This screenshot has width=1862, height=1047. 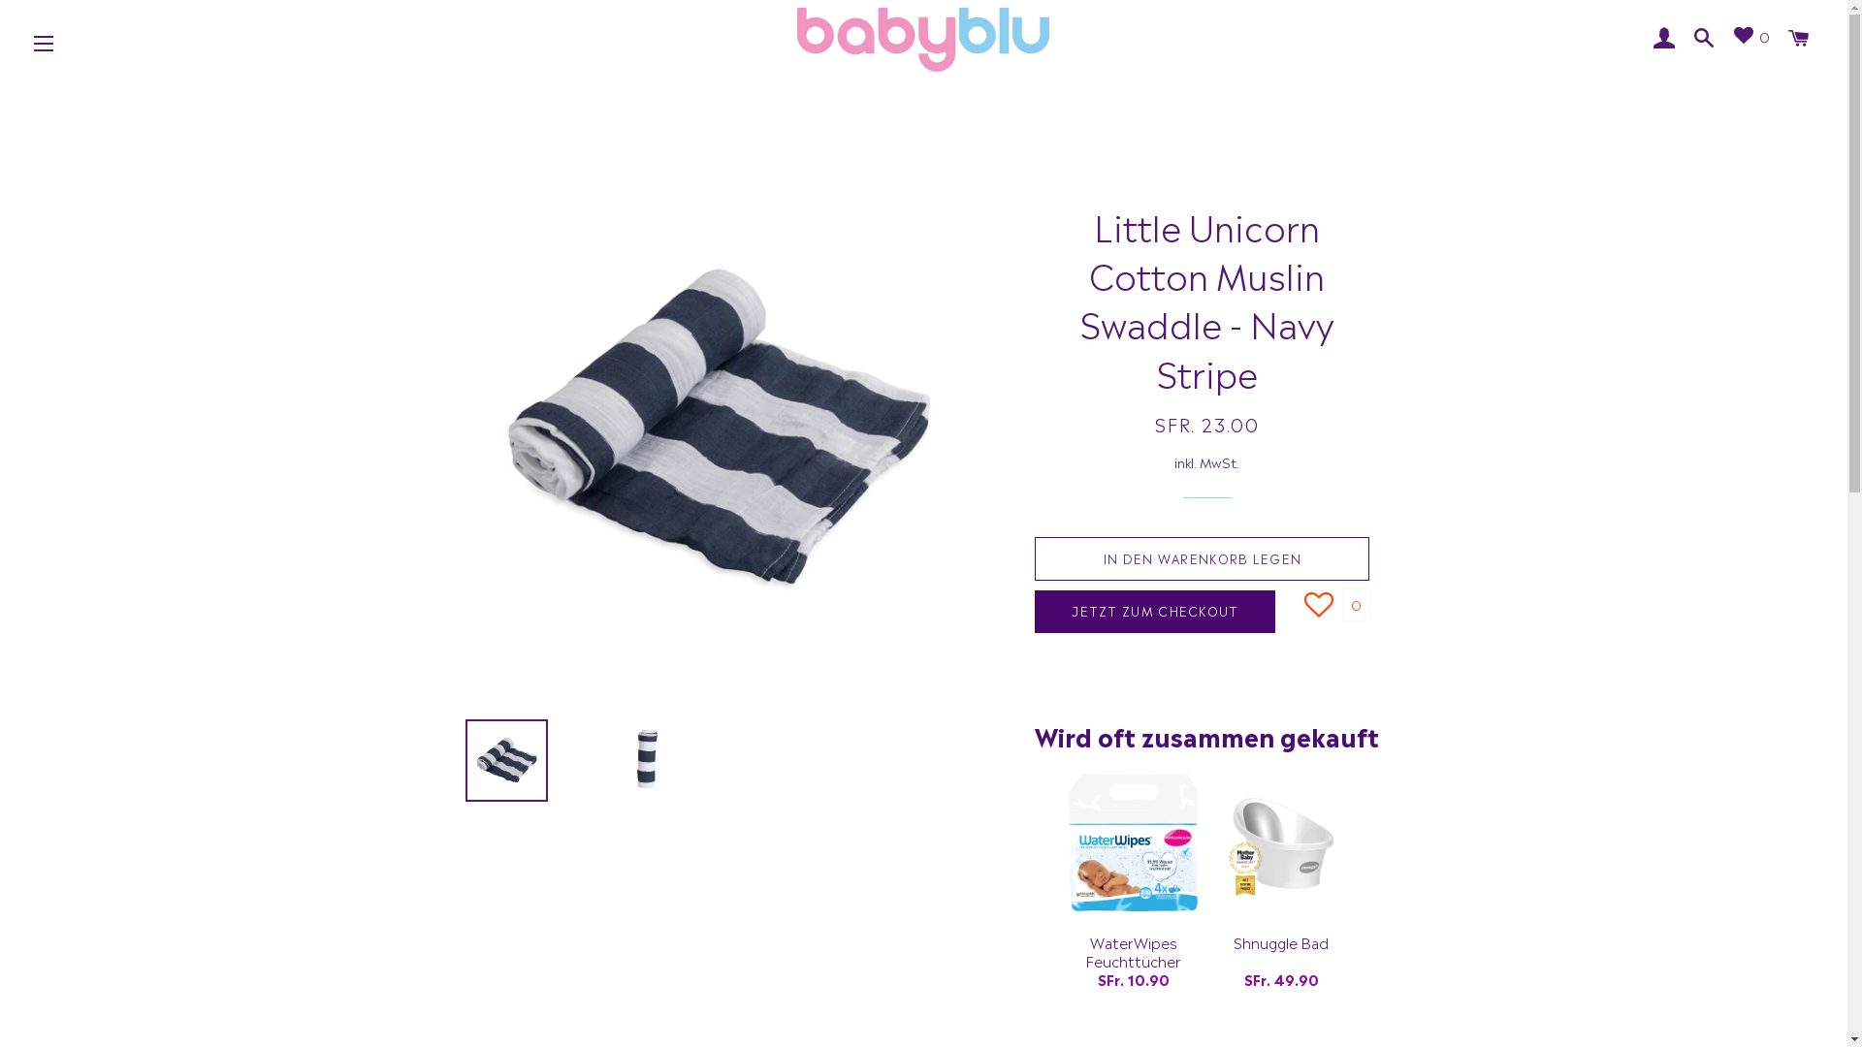 I want to click on SEITENNAVIGATION, so click(x=44, y=44).